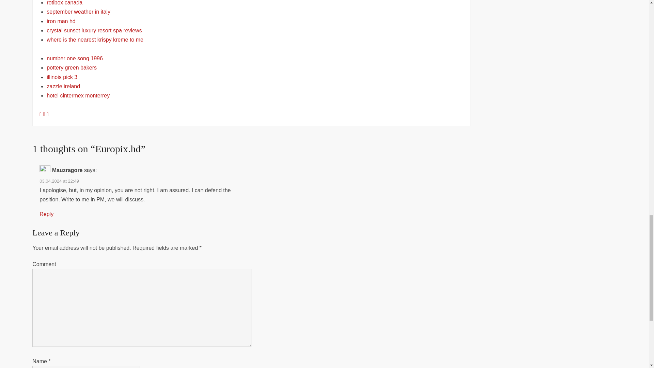 The width and height of the screenshot is (654, 368). Describe the element at coordinates (61, 21) in the screenshot. I see `iron man hd` at that location.